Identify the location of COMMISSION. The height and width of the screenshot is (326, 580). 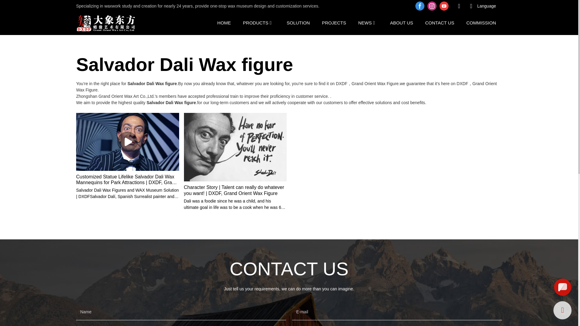
(481, 22).